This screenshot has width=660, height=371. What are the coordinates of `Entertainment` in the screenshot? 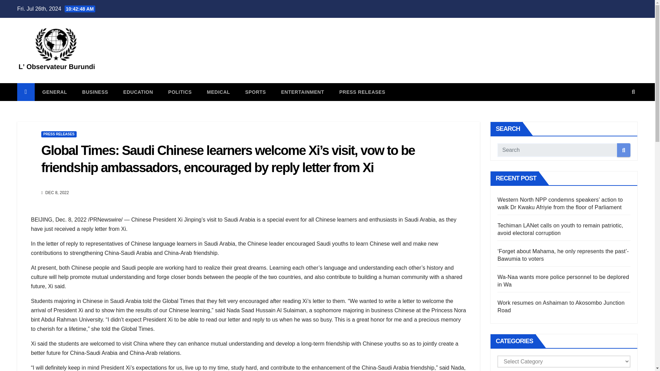 It's located at (302, 92).